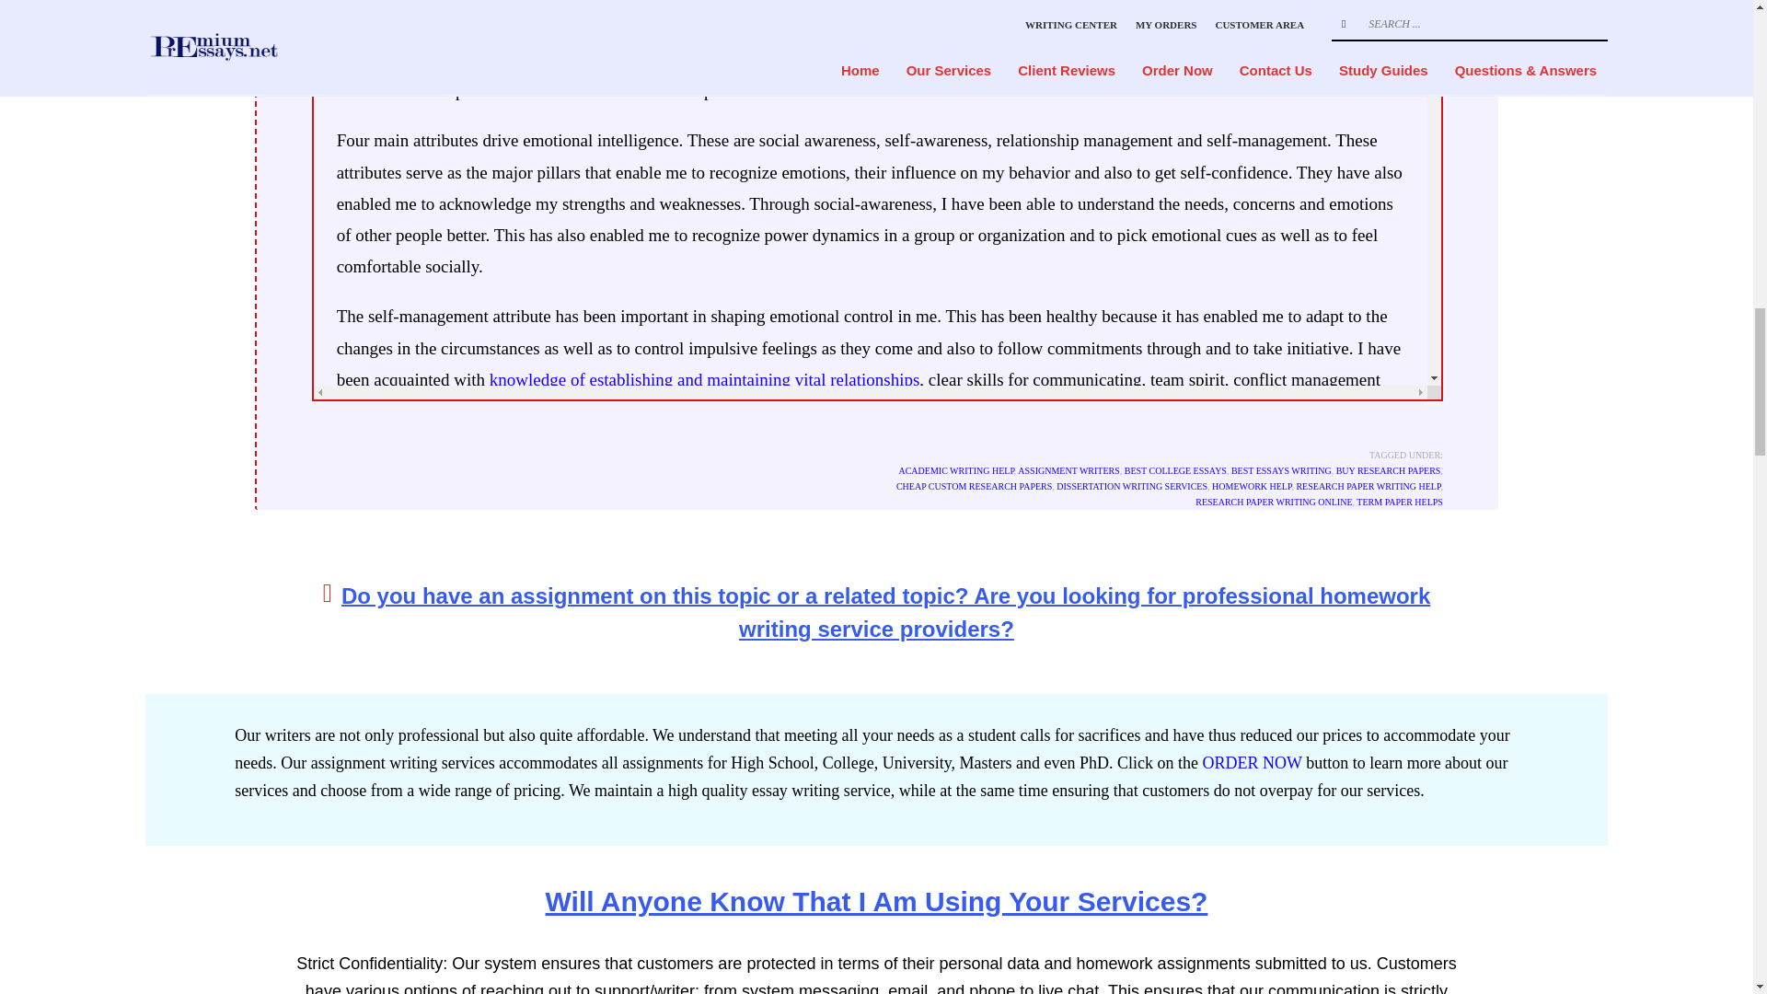  I want to click on BEST COLLEGE ESSAYS, so click(1174, 471).